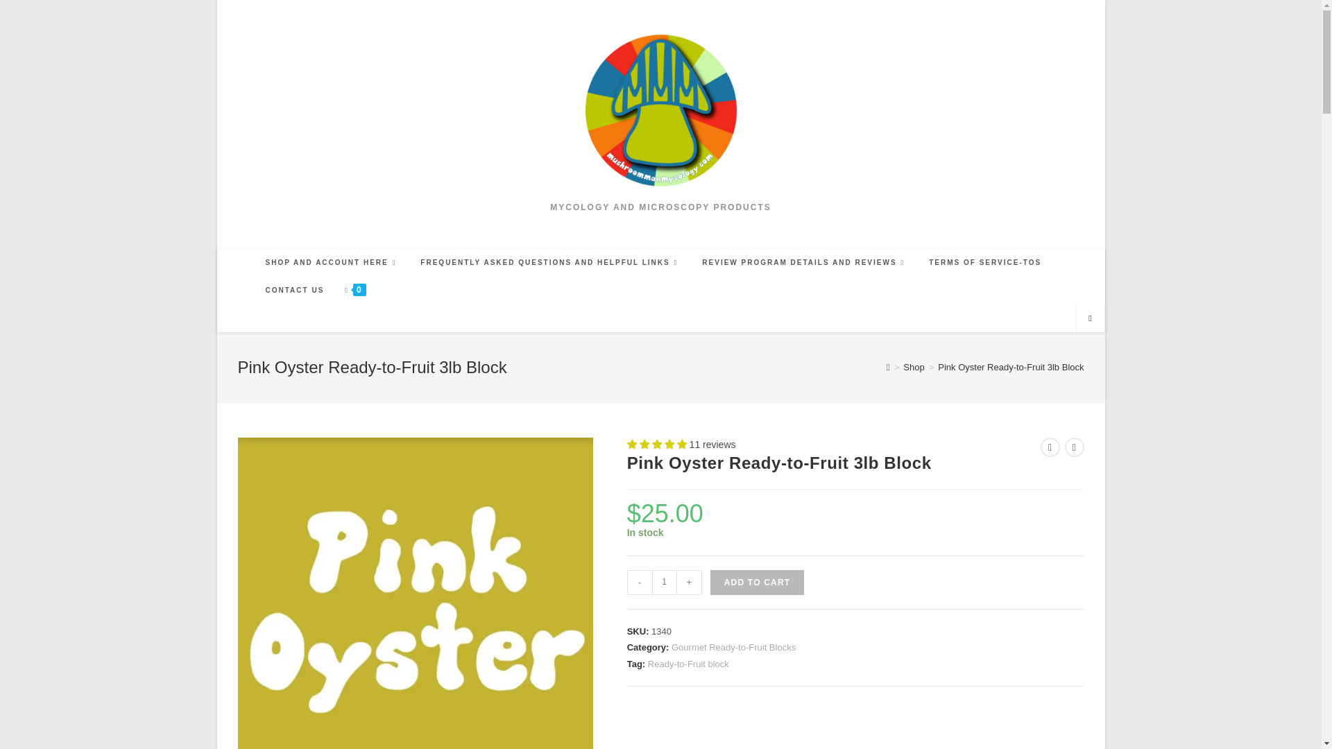  I want to click on FREQUENTLY ASKED QUESTIONS AND HELPFUL LINKS, so click(551, 262).